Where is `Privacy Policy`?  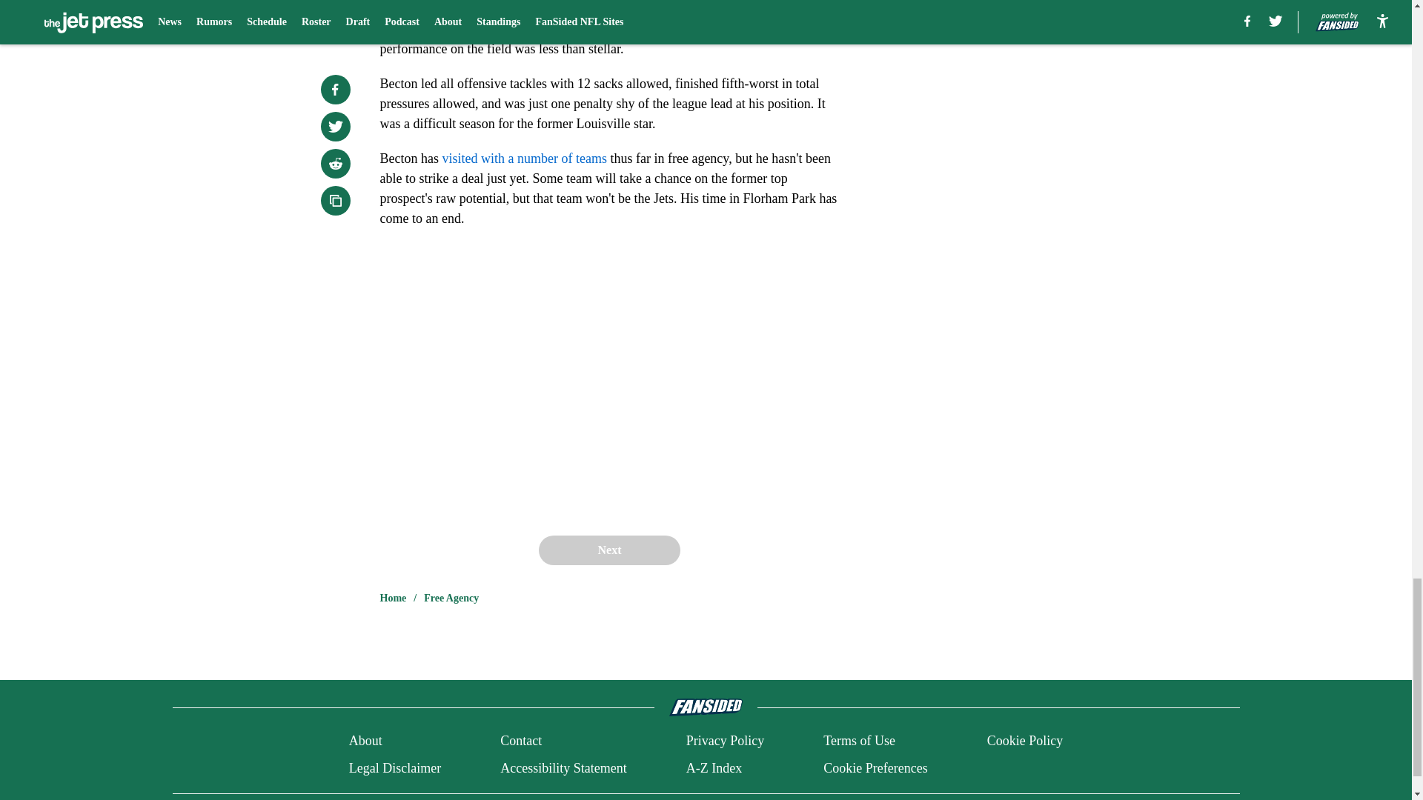 Privacy Policy is located at coordinates (725, 741).